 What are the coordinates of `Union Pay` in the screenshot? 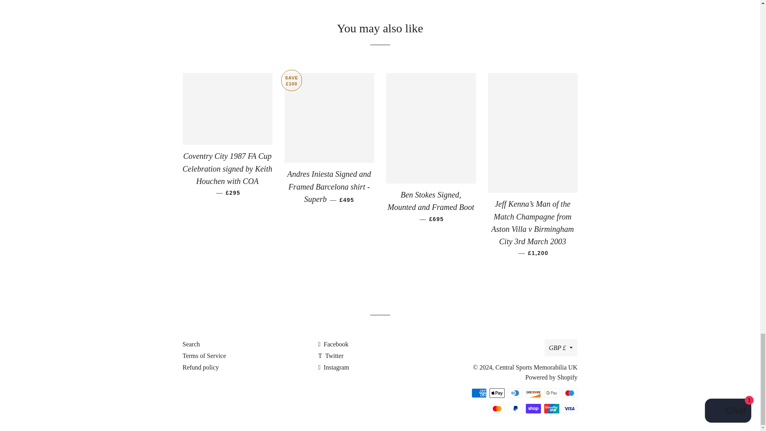 It's located at (551, 408).